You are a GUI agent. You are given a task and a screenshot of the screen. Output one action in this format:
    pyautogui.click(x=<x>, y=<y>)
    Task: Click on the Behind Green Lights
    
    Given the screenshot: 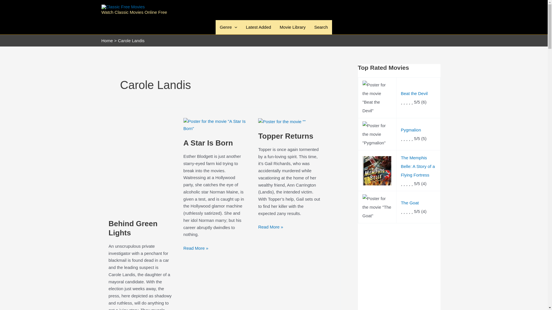 What is the action you would take?
    pyautogui.click(x=133, y=228)
    